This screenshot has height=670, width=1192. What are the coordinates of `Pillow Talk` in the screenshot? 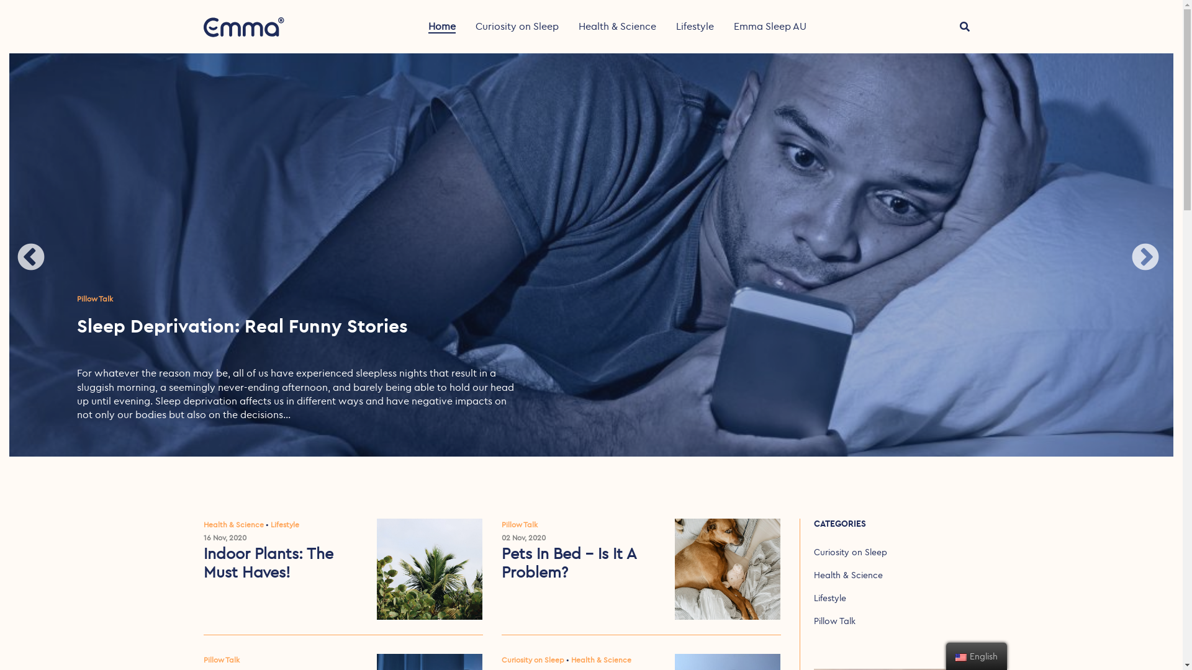 It's located at (834, 621).